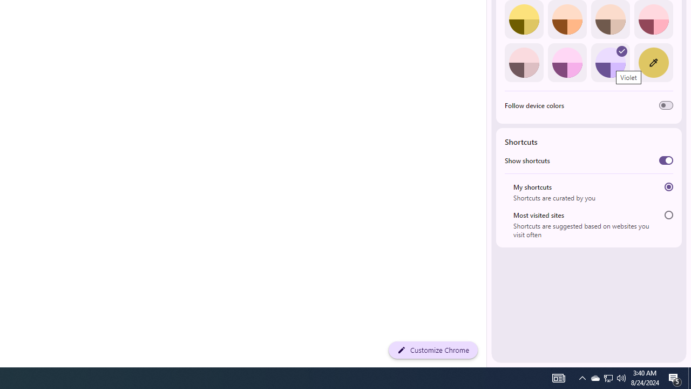 The image size is (691, 389). Describe the element at coordinates (524, 19) in the screenshot. I see `Citron` at that location.